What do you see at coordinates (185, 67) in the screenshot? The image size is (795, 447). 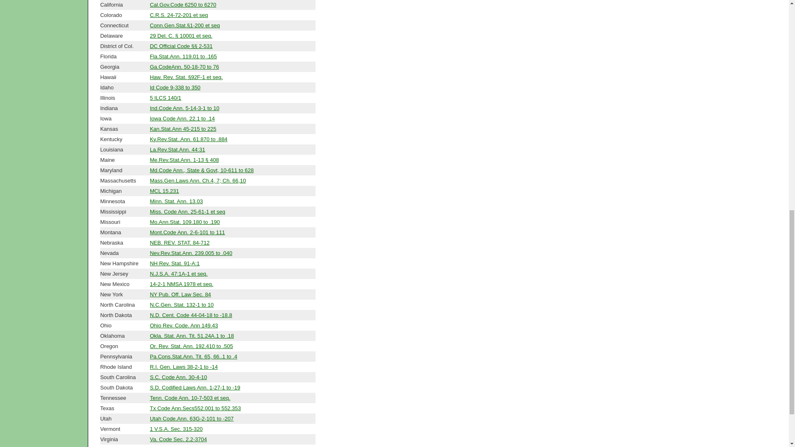 I see `Ga.CodeAnn. 50-18-70 to 76` at bounding box center [185, 67].